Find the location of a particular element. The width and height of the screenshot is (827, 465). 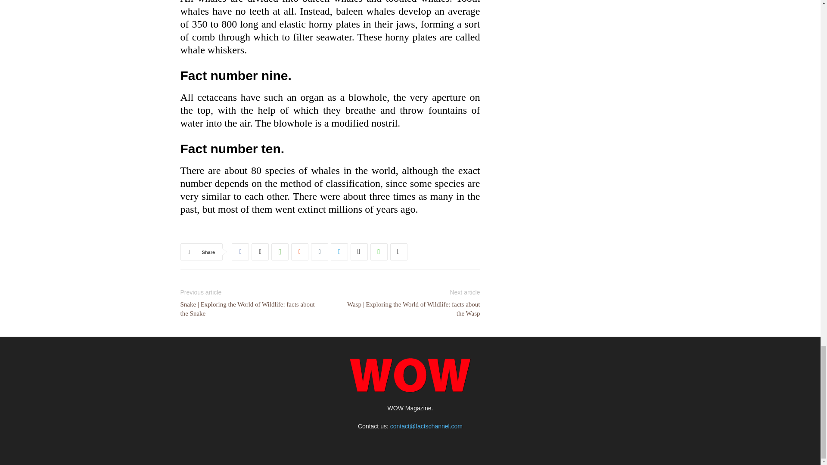

Tumblr is located at coordinates (320, 251).